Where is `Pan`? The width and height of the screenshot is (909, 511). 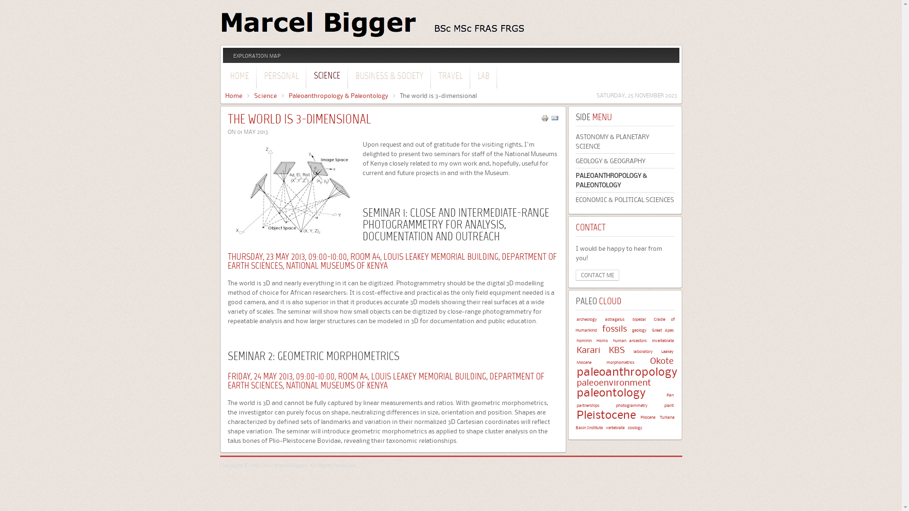
Pan is located at coordinates (670, 395).